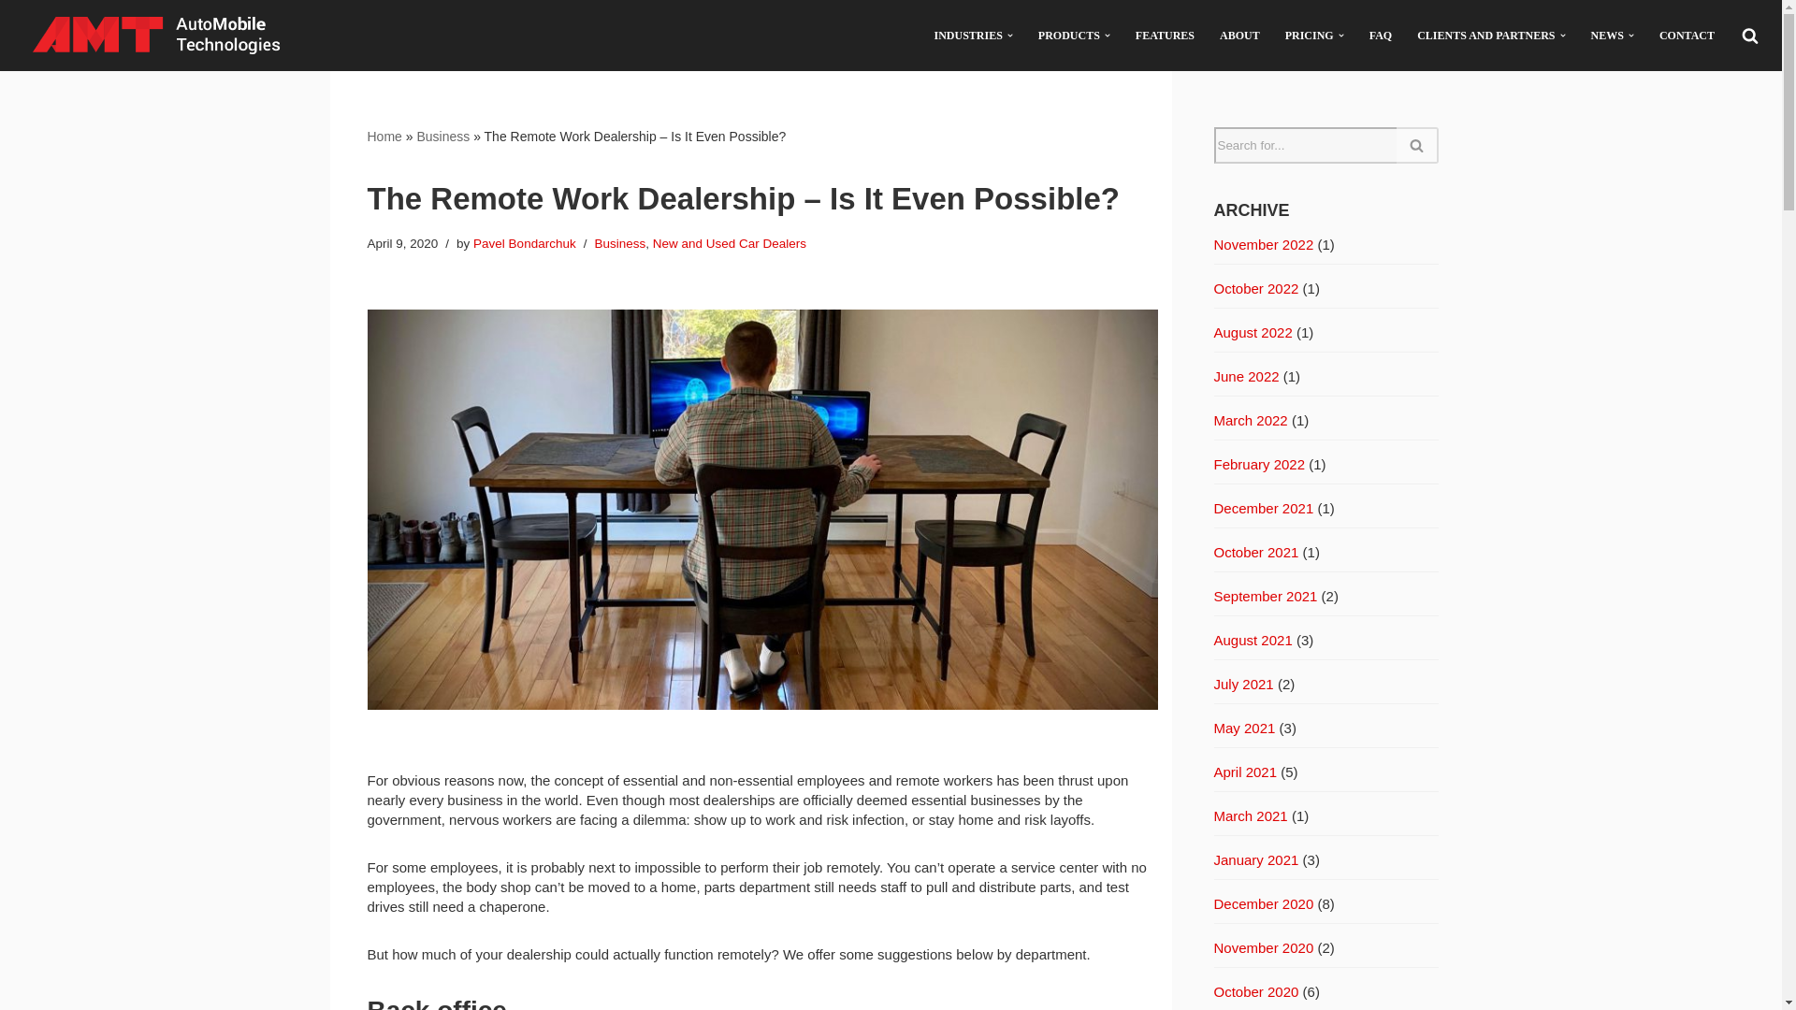  Describe the element at coordinates (1381, 36) in the screenshot. I see `FAQ` at that location.